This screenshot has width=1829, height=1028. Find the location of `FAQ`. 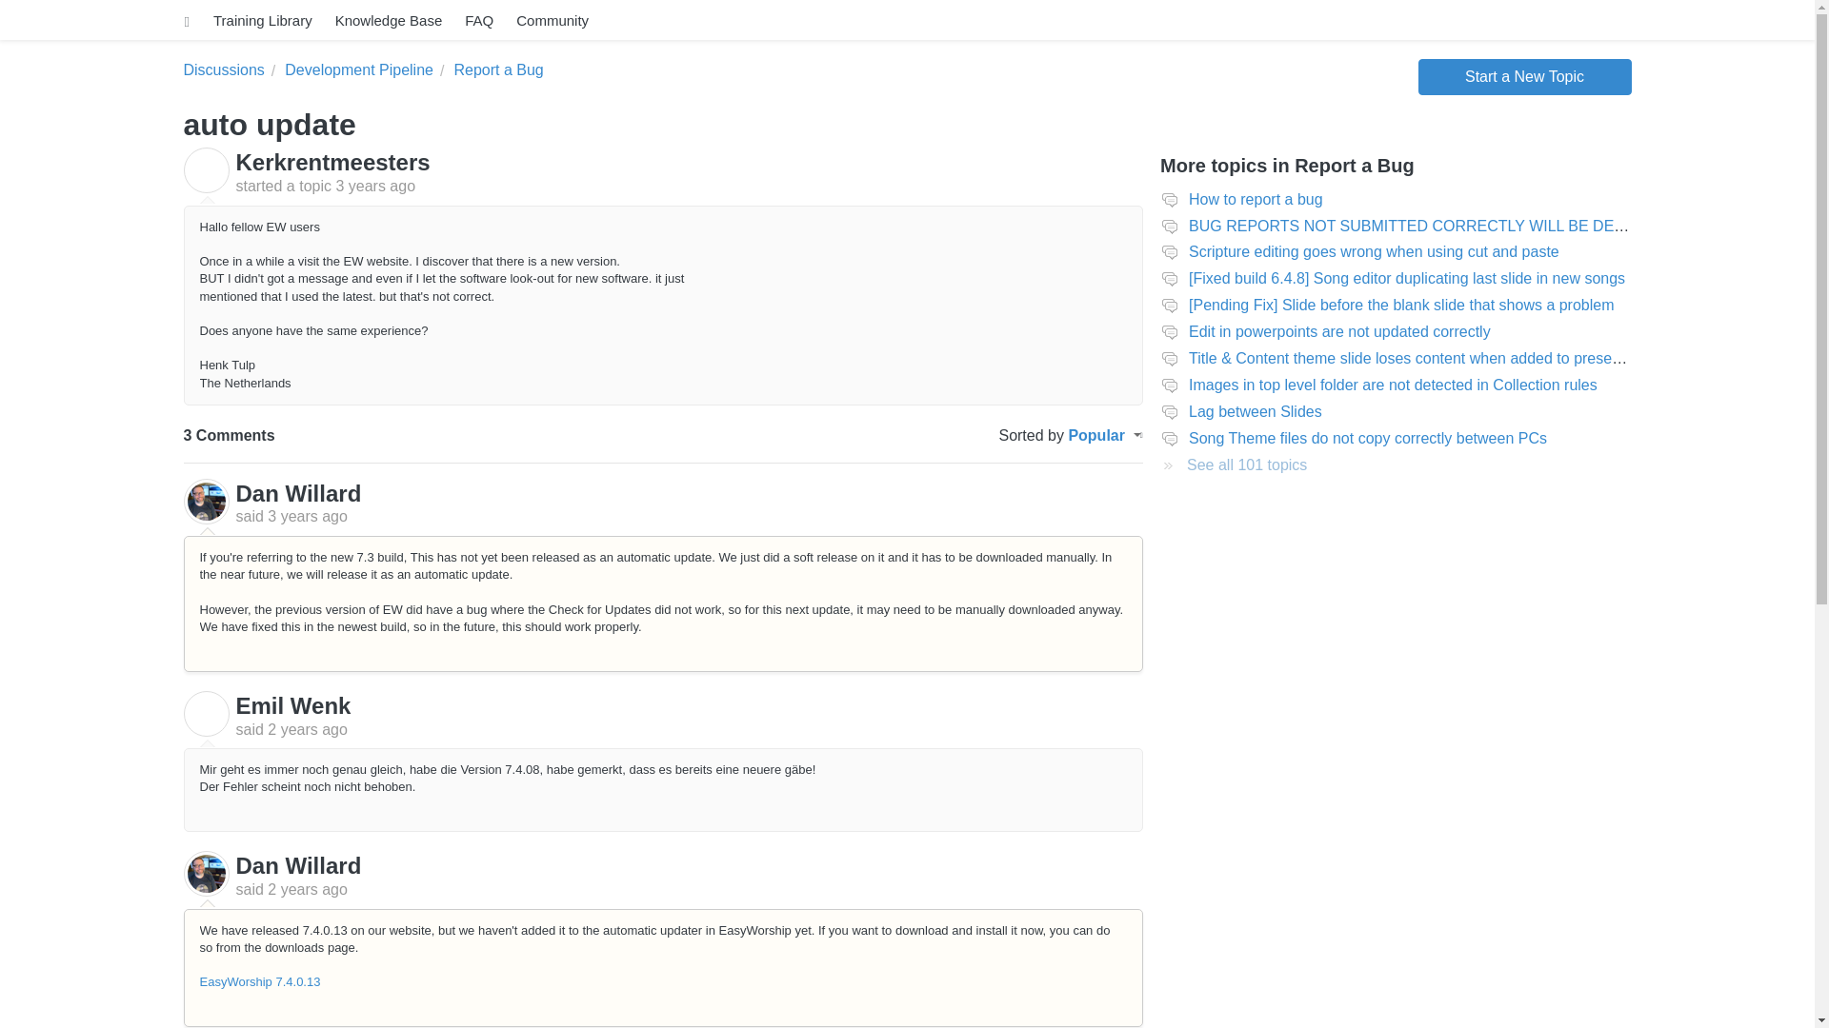

FAQ is located at coordinates (482, 21).